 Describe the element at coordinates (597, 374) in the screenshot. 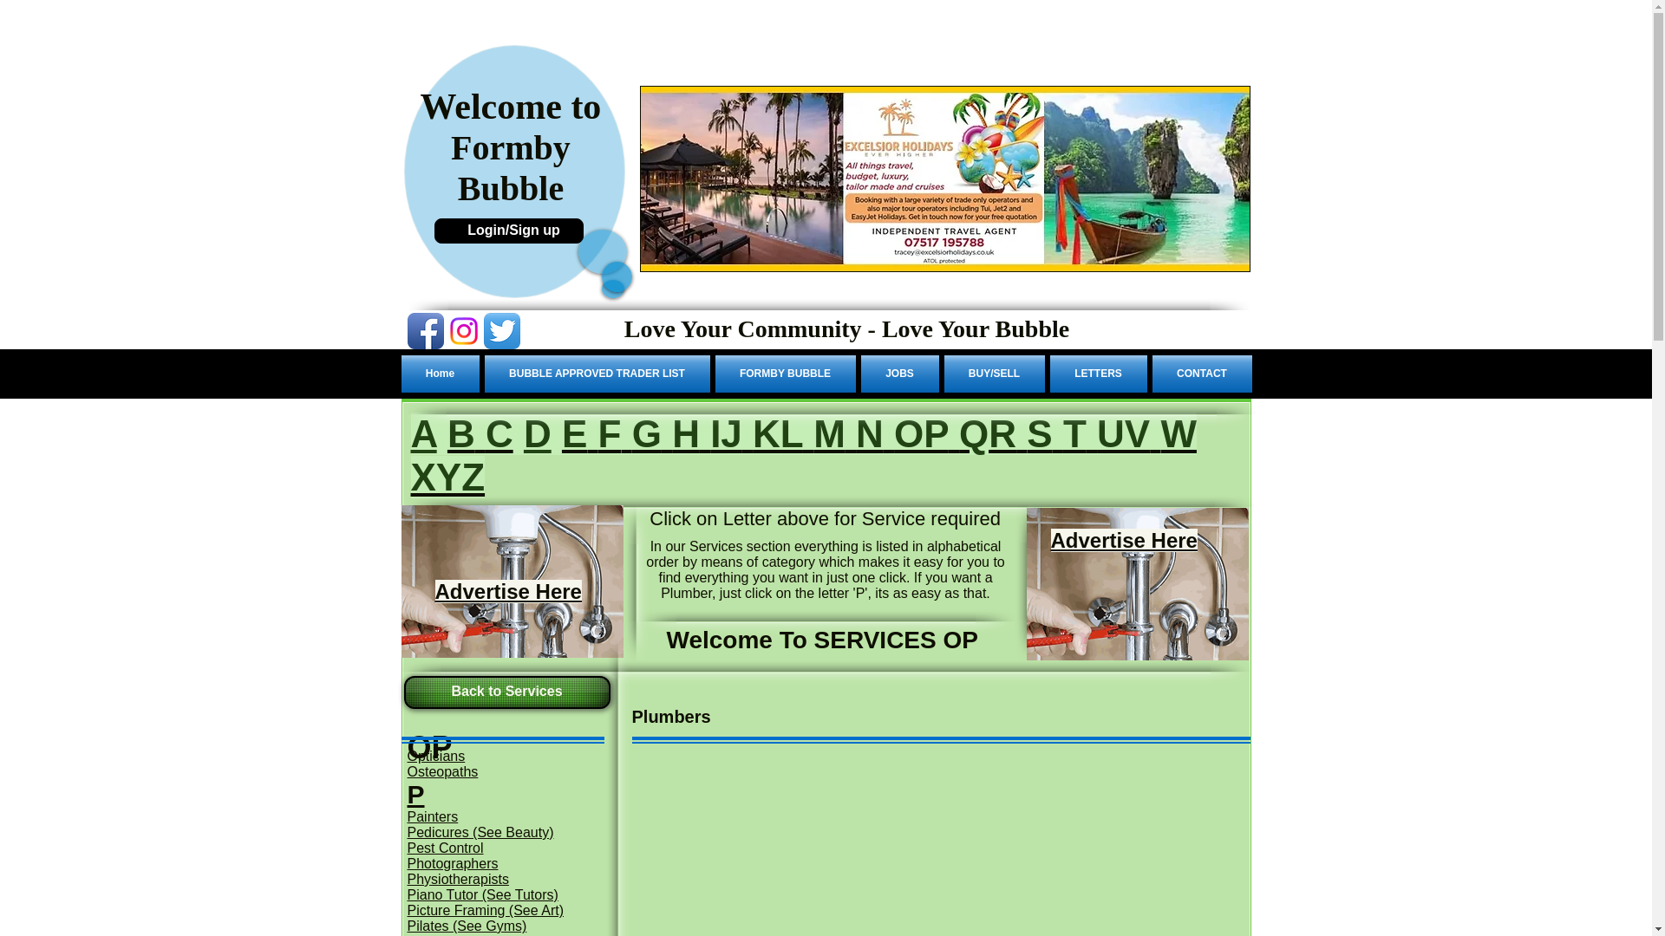

I see `BUBBLE APPROVED TRADER LIST` at that location.